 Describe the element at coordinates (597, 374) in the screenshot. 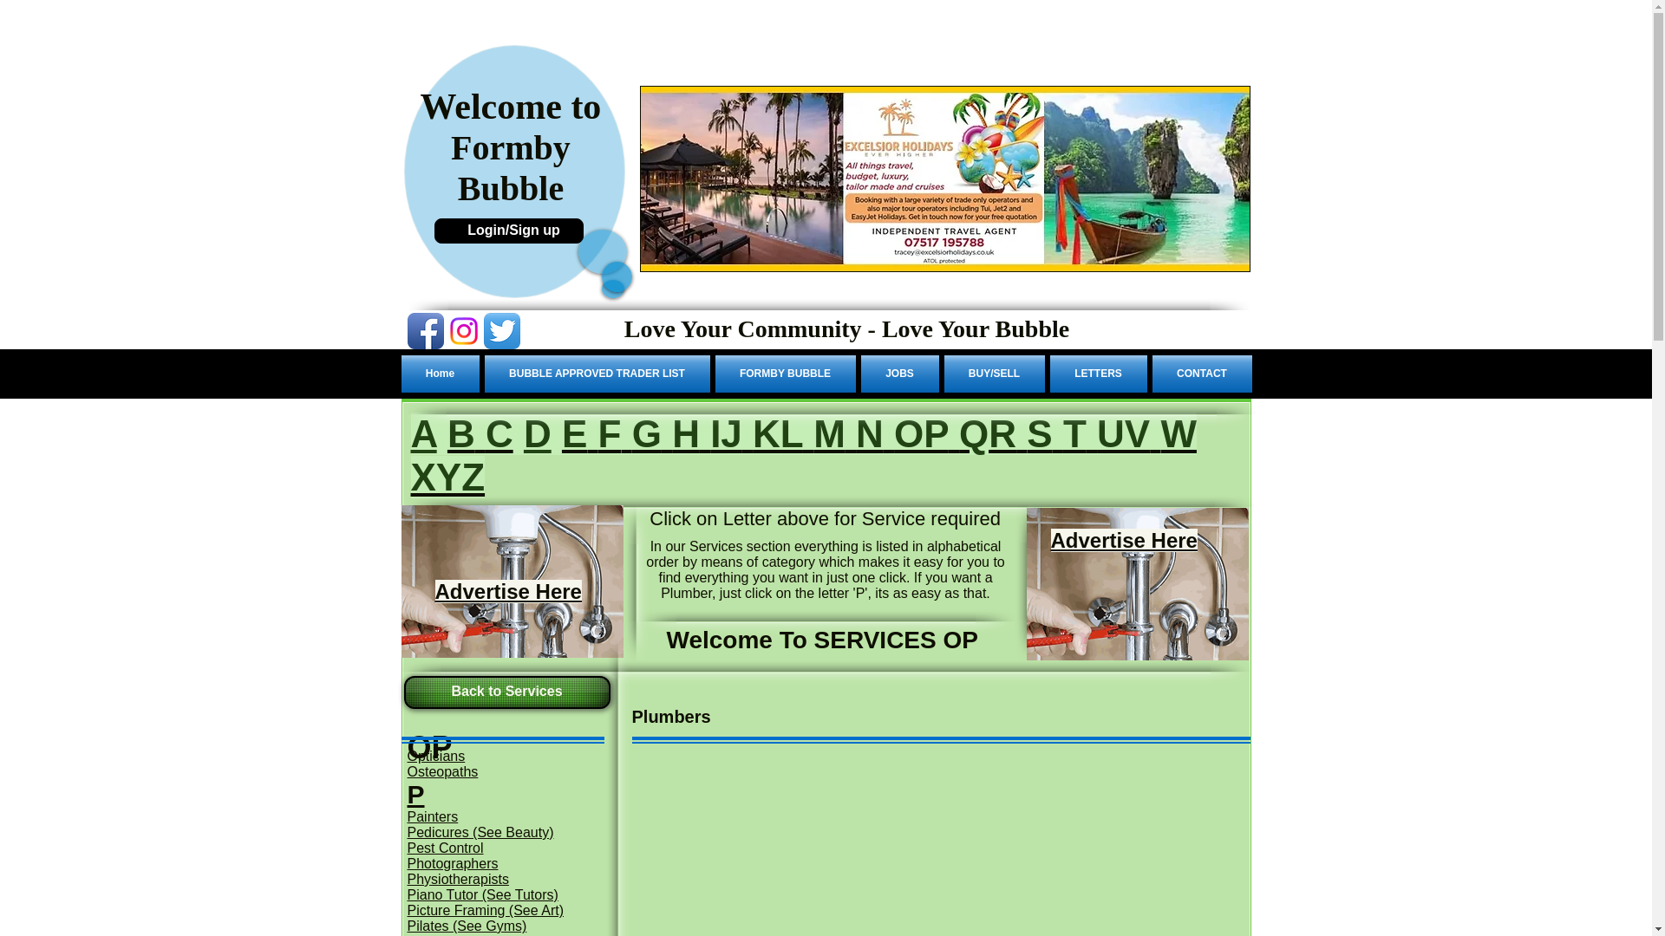

I see `BUBBLE APPROVED TRADER LIST` at that location.